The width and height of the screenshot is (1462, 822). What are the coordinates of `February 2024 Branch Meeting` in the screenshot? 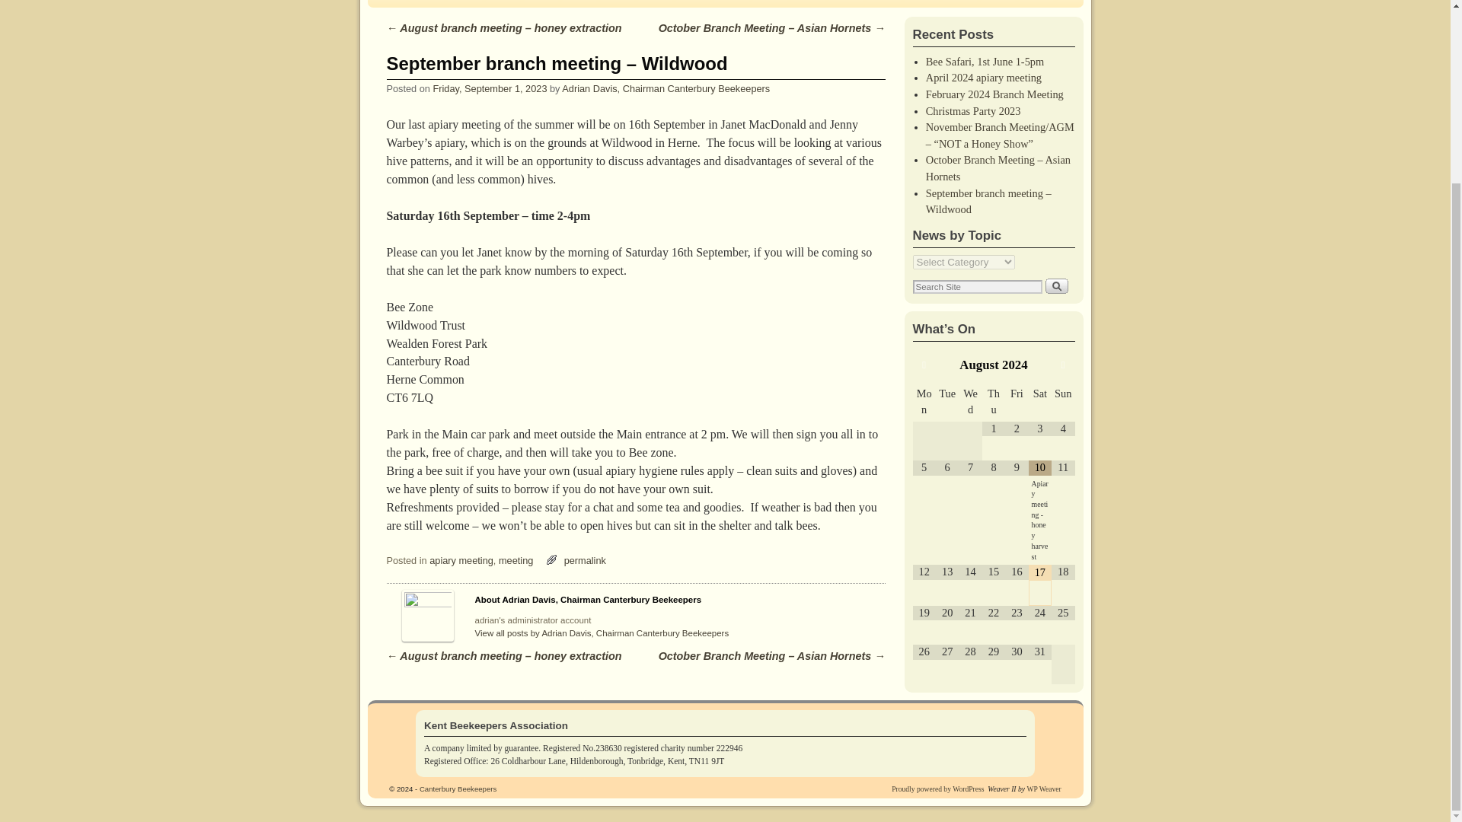 It's located at (994, 94).